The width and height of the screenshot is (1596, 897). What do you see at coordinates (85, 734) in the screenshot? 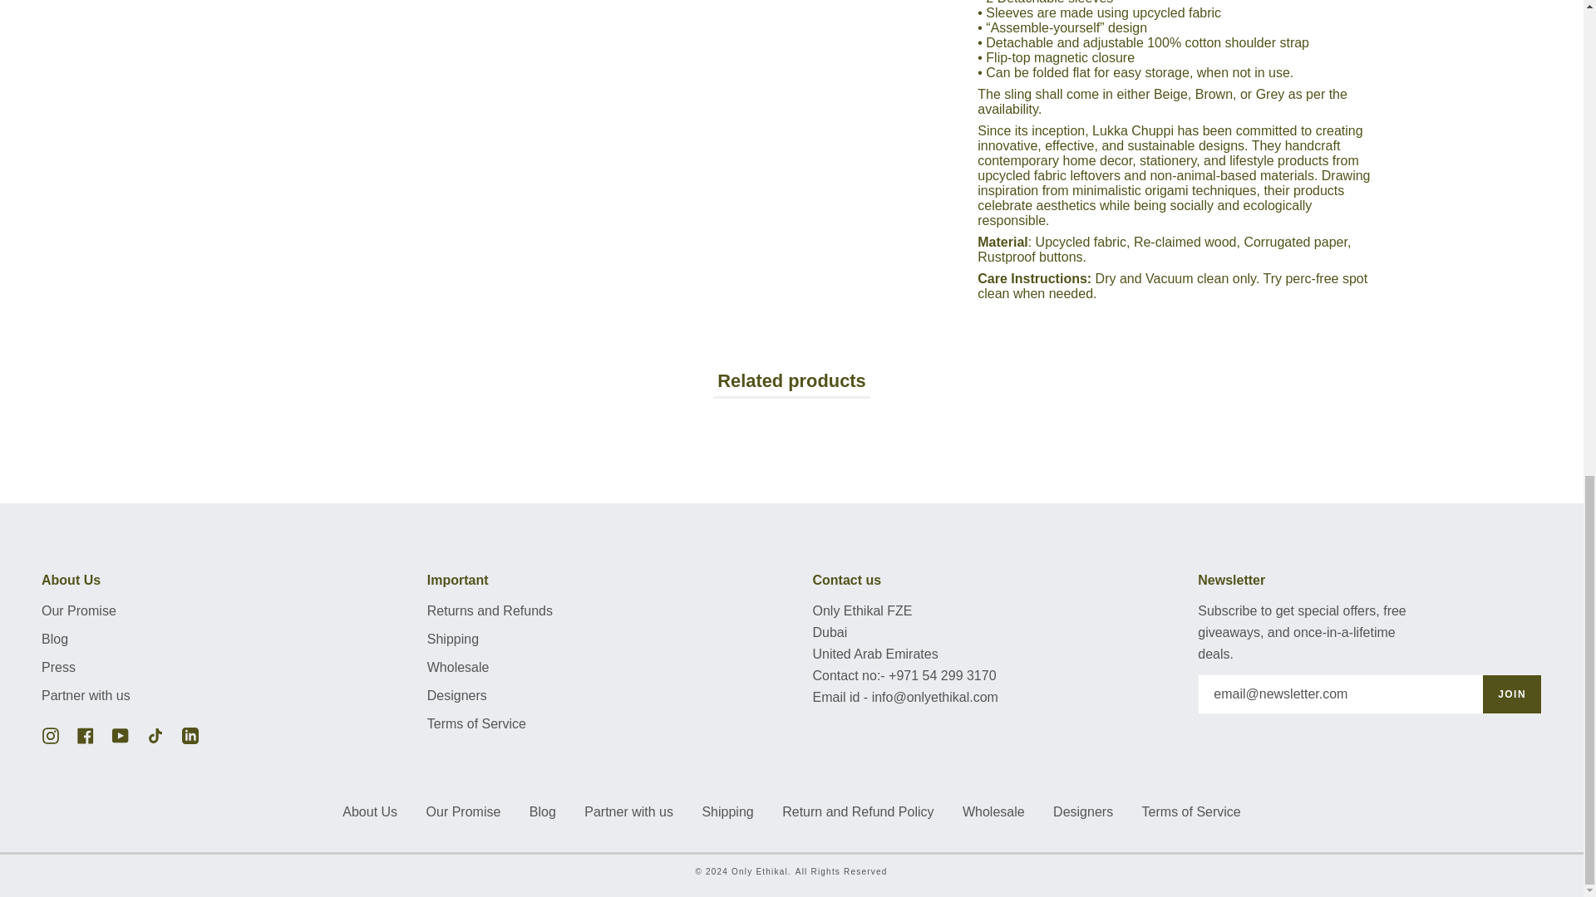
I see `Only Ethikal on Facebook` at bounding box center [85, 734].